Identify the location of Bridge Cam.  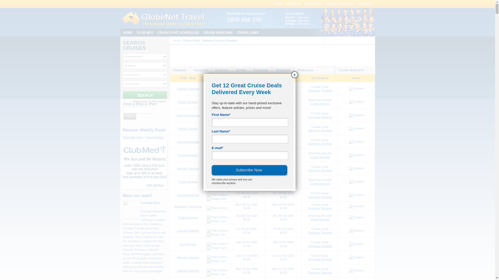
(216, 119).